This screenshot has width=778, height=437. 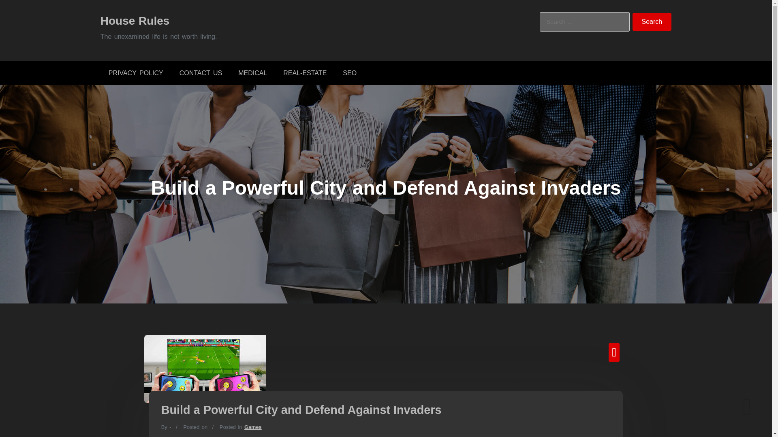 I want to click on PRIVACY POLICY, so click(x=135, y=73).